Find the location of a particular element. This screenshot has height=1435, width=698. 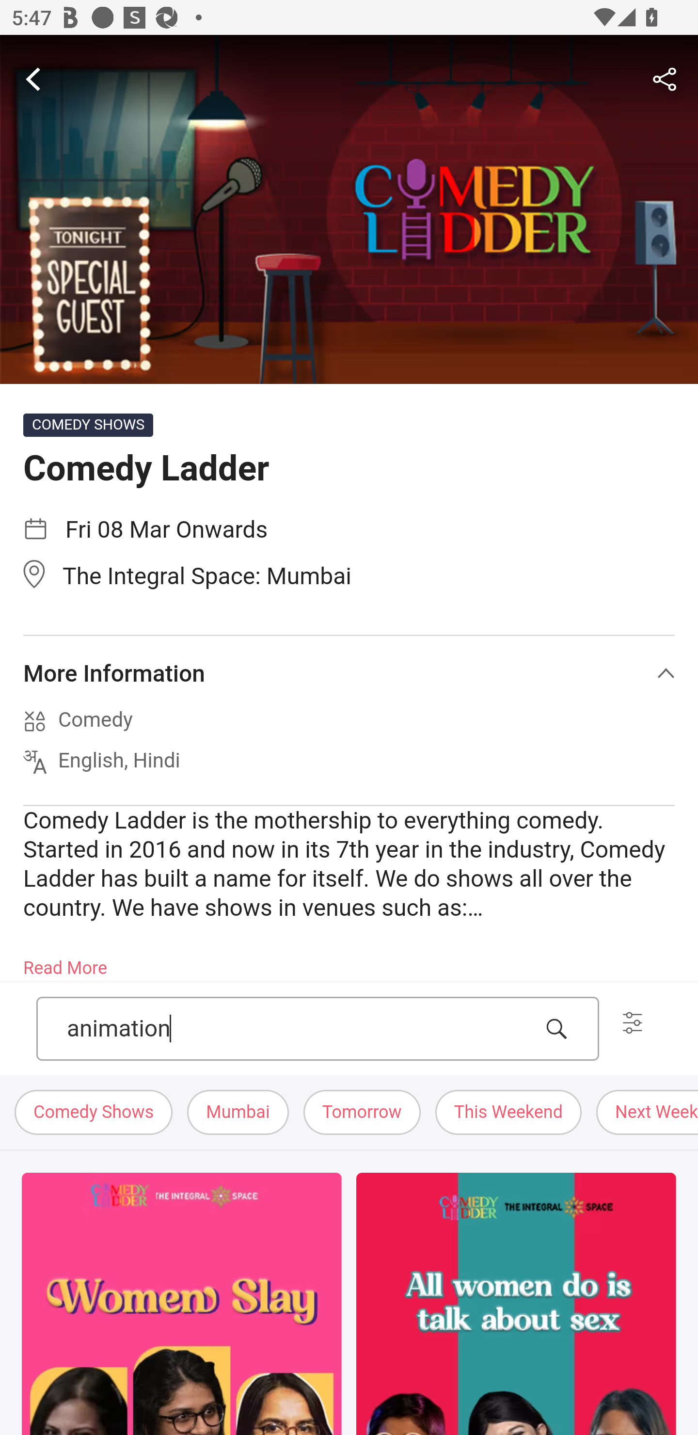

Comedy Shows is located at coordinates (94, 1113).